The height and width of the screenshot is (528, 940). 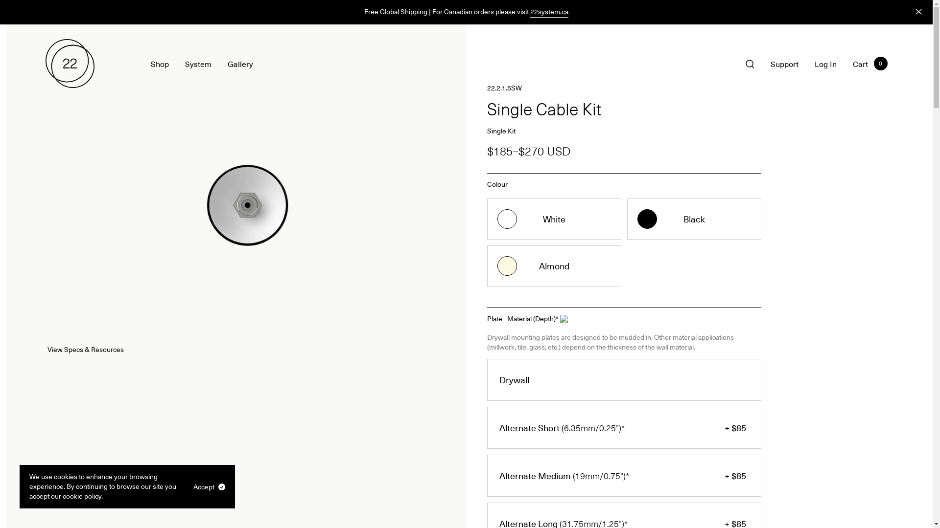 What do you see at coordinates (210, 486) in the screenshot?
I see `Accept` at bounding box center [210, 486].